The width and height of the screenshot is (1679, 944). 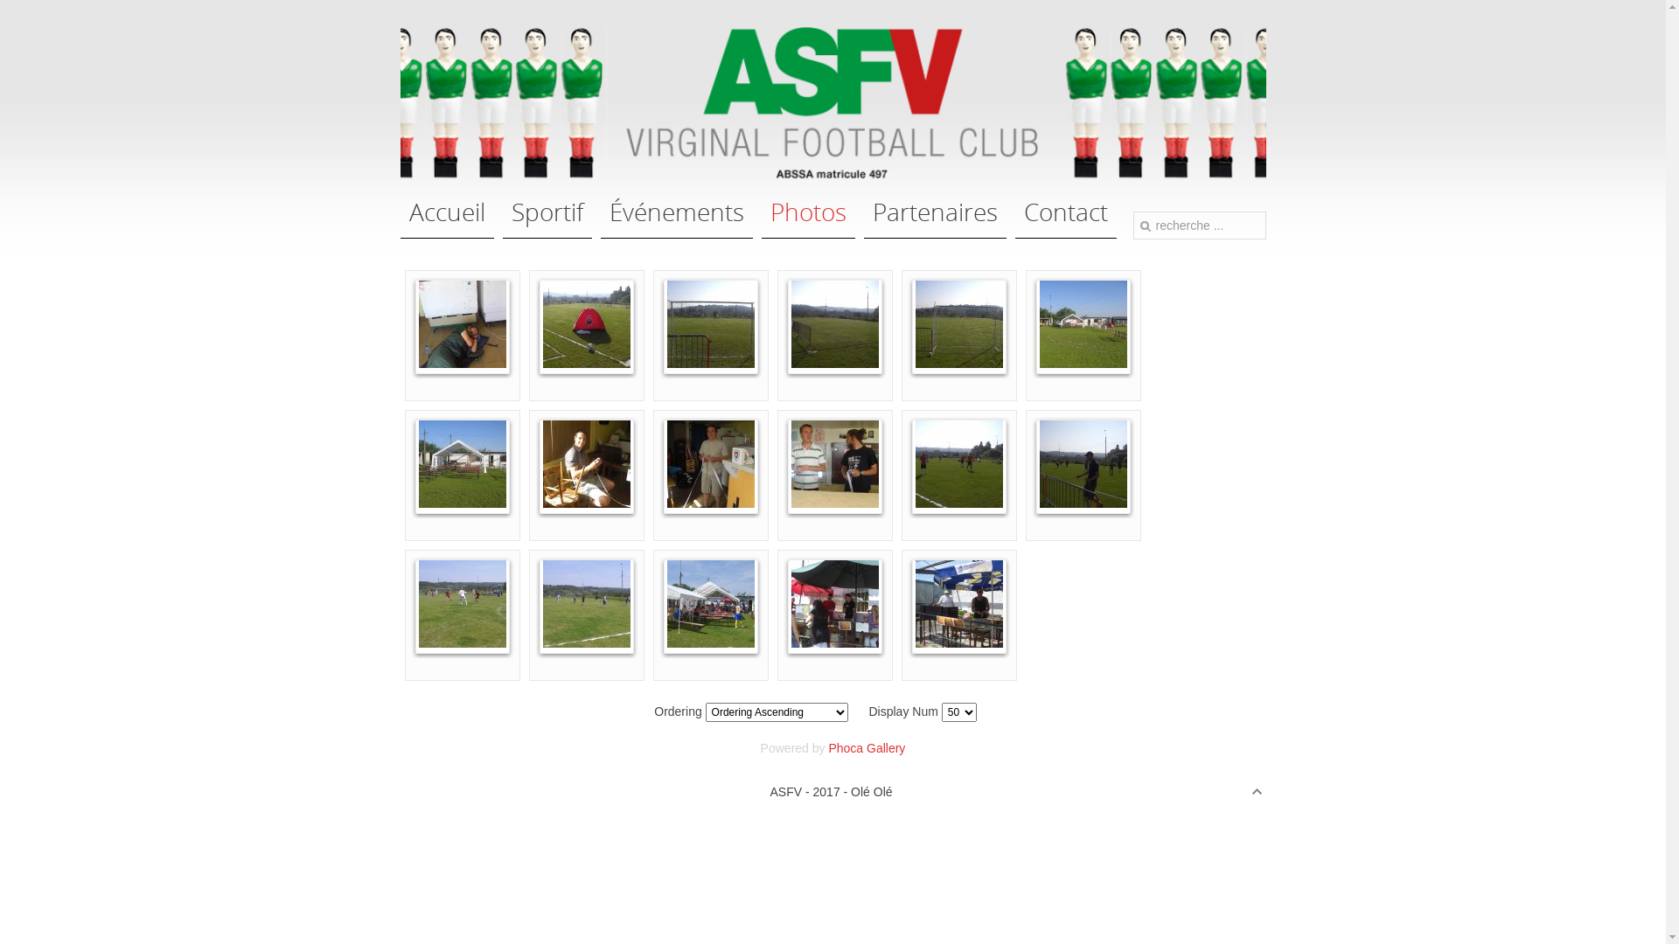 What do you see at coordinates (448, 226) in the screenshot?
I see `Accueil` at bounding box center [448, 226].